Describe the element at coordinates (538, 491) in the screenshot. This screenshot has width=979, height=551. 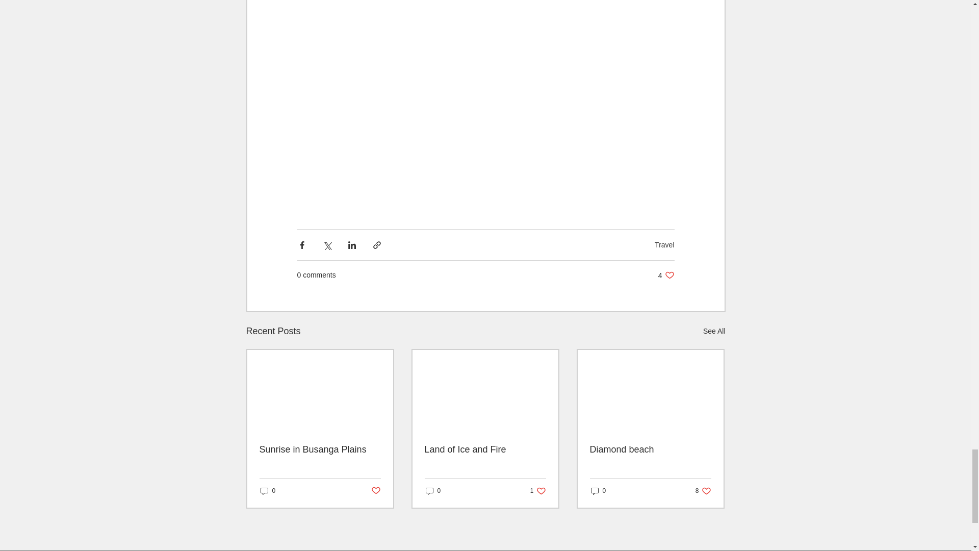
I see `See All` at that location.